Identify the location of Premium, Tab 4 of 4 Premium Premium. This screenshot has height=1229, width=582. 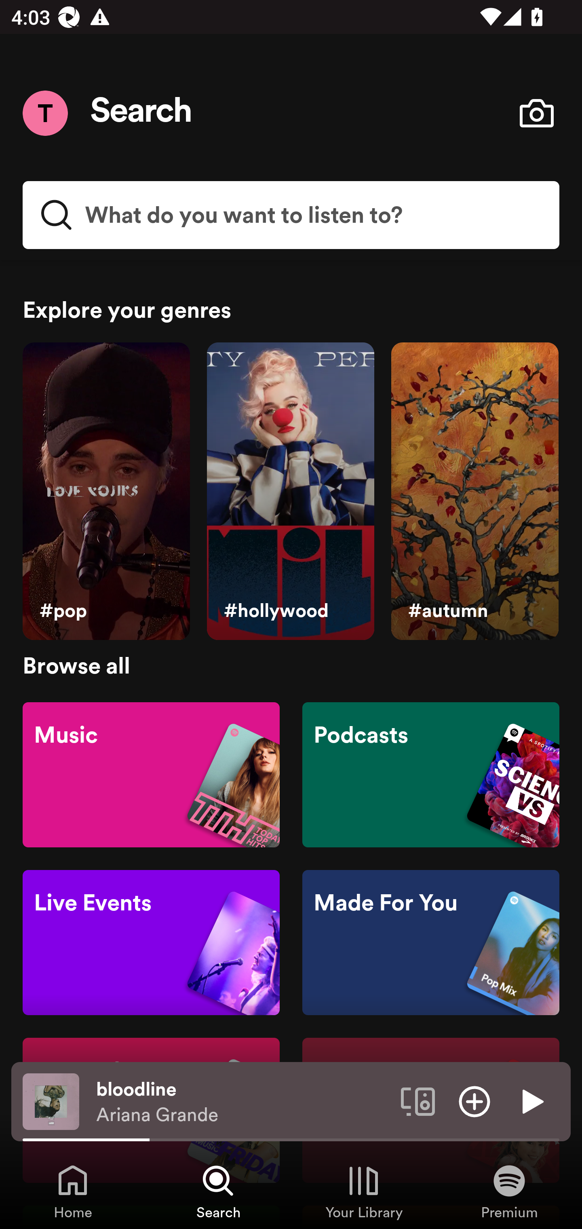
(509, 1191).